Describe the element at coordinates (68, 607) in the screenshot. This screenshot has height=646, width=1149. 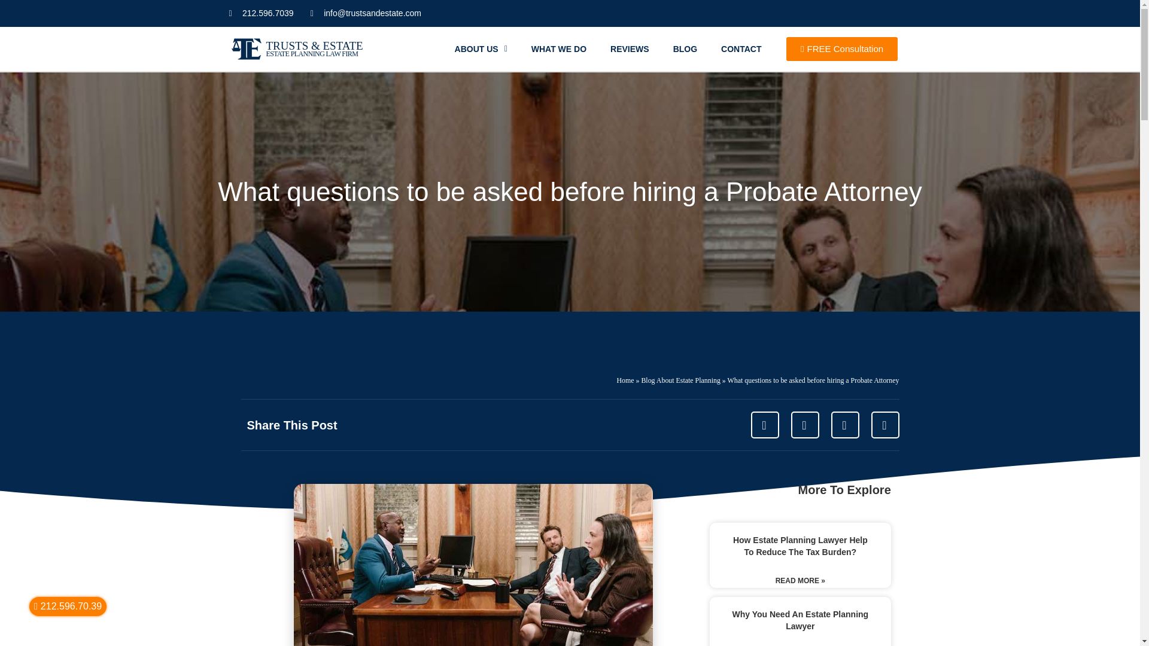
I see `212.596.70.39` at that location.